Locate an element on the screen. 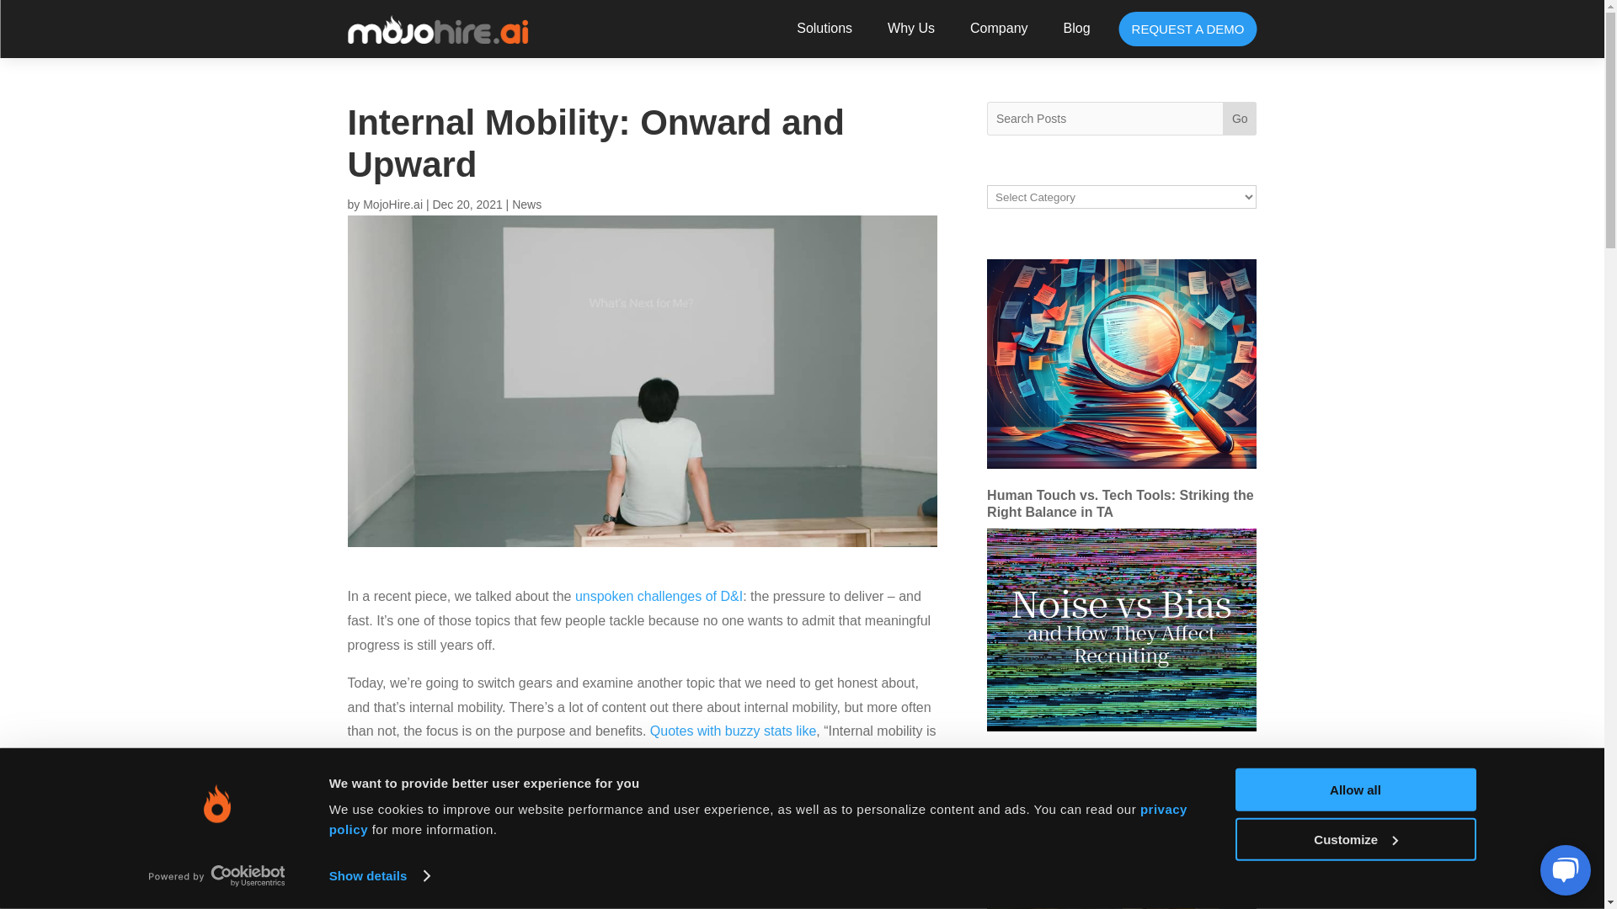 Image resolution: width=1617 pixels, height=909 pixels. privacy policy is located at coordinates (758, 818).